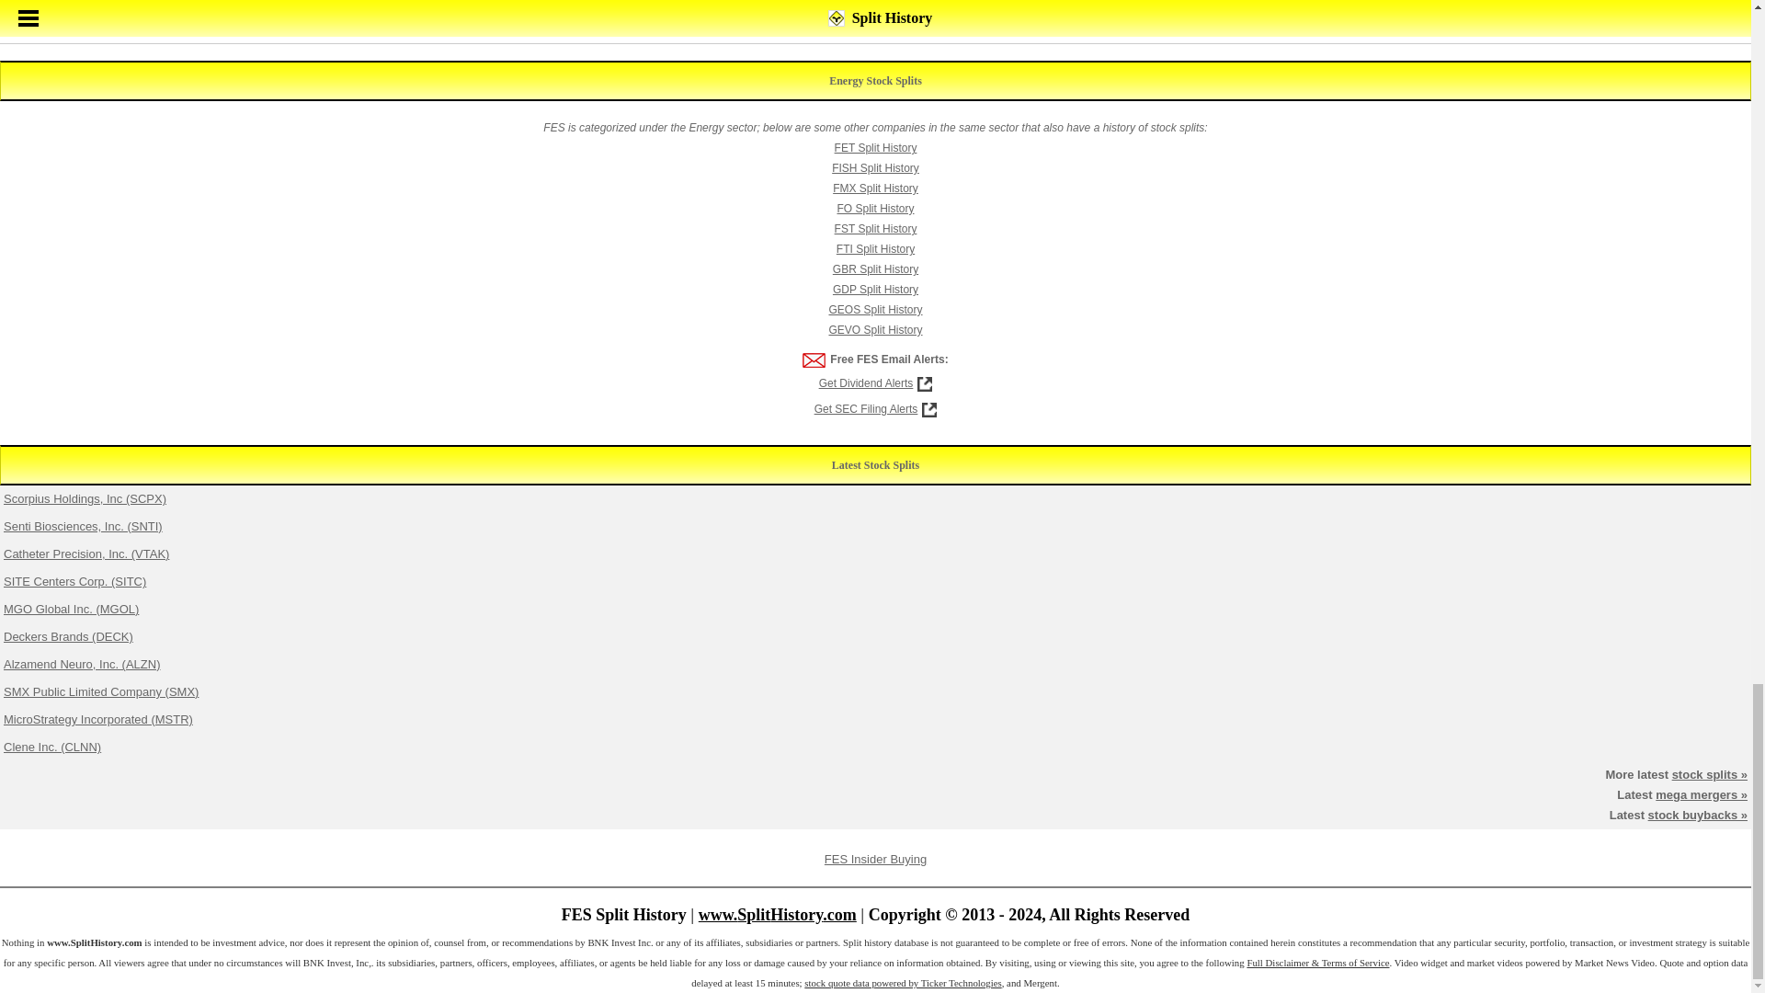  I want to click on FMX Split History, so click(875, 188).